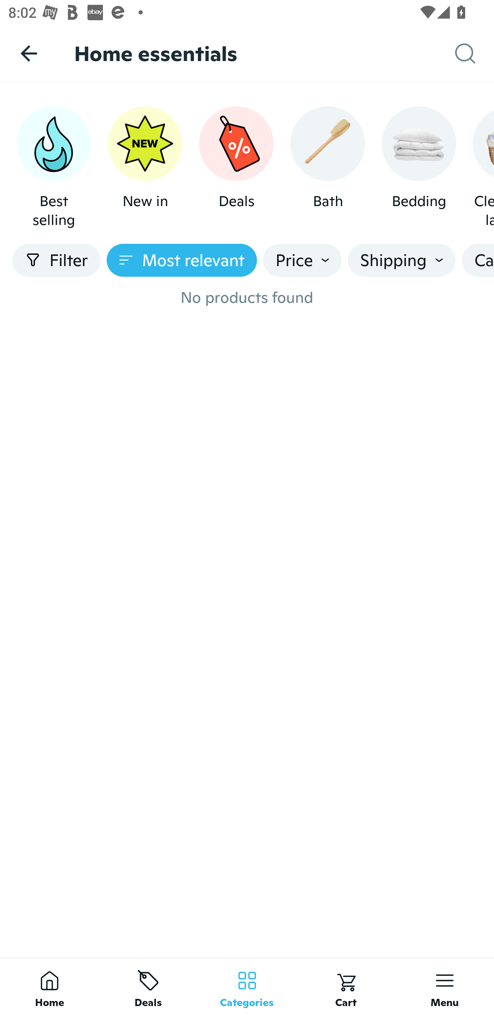 This screenshot has height=1015, width=494. Describe the element at coordinates (49, 986) in the screenshot. I see `Home` at that location.